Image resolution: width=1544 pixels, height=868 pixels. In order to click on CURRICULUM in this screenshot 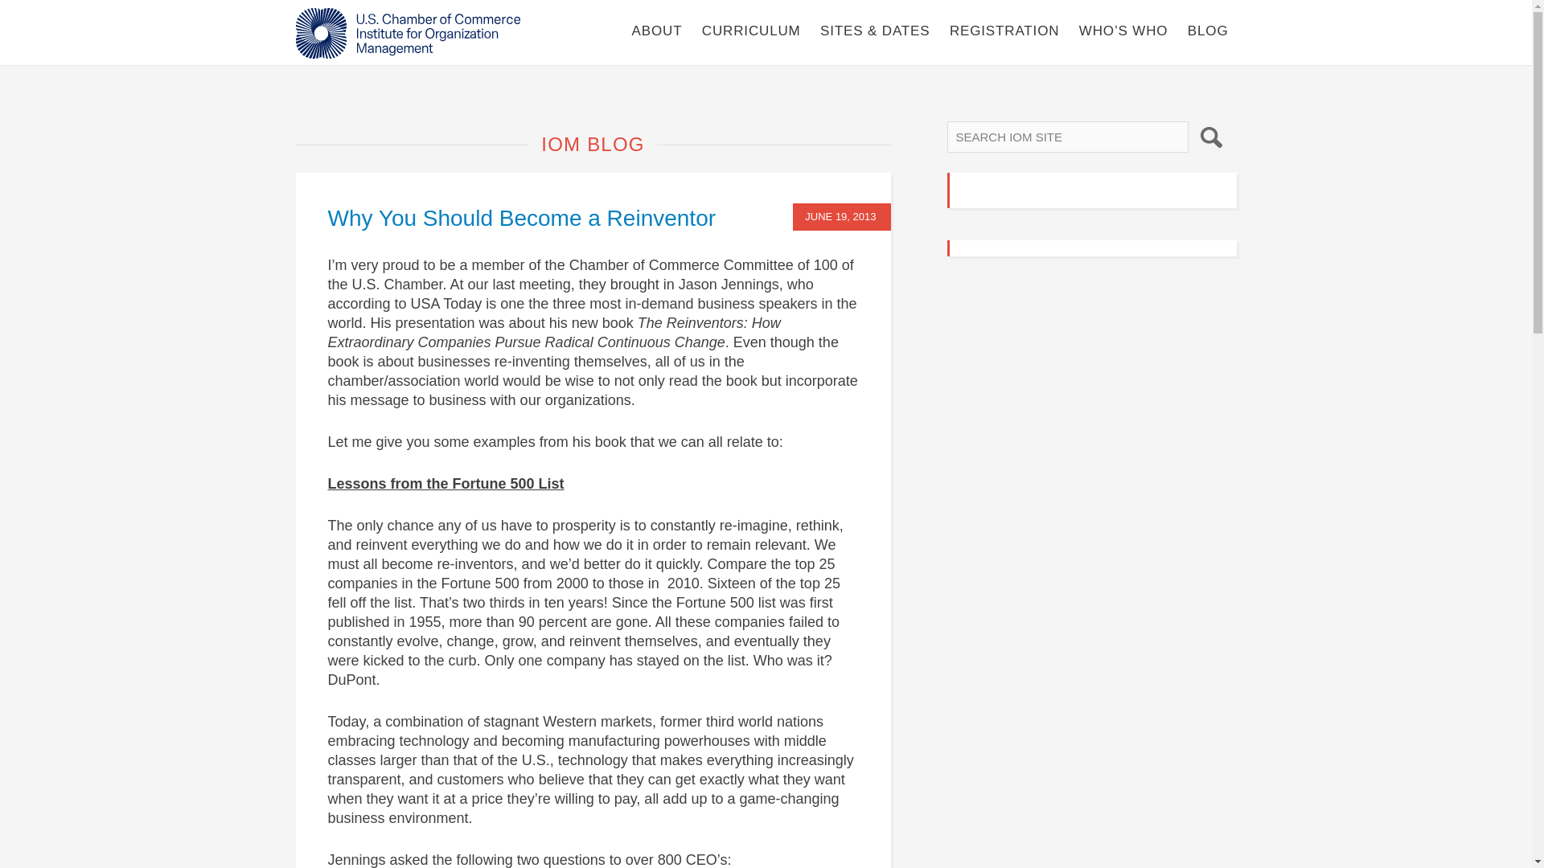, I will do `click(751, 31)`.